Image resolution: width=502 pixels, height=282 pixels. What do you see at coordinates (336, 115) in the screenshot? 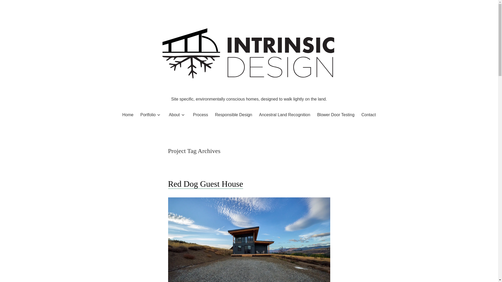
I see `Blower Door Testing` at bounding box center [336, 115].